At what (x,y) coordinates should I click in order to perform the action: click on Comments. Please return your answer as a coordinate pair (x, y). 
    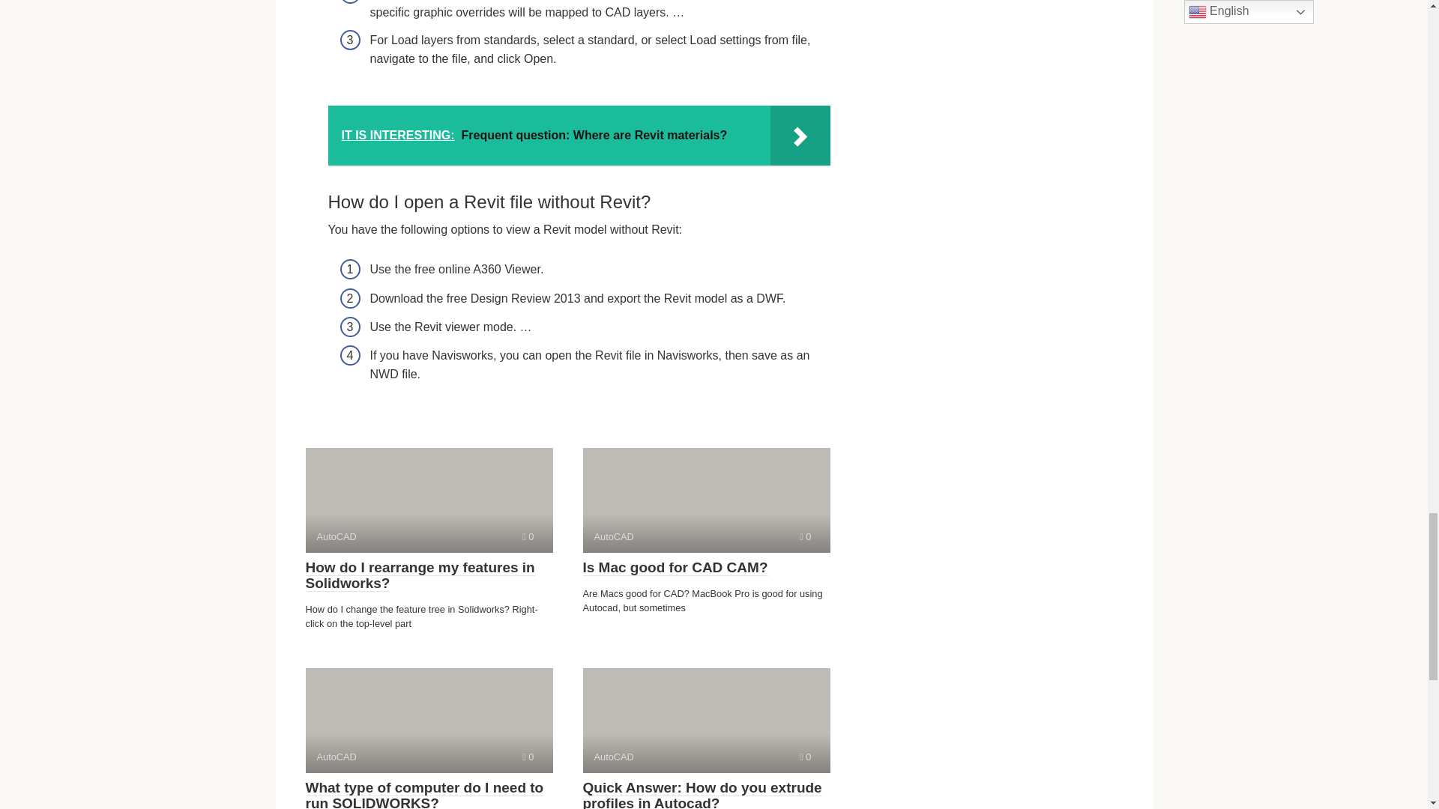
    Looking at the image, I should click on (429, 500).